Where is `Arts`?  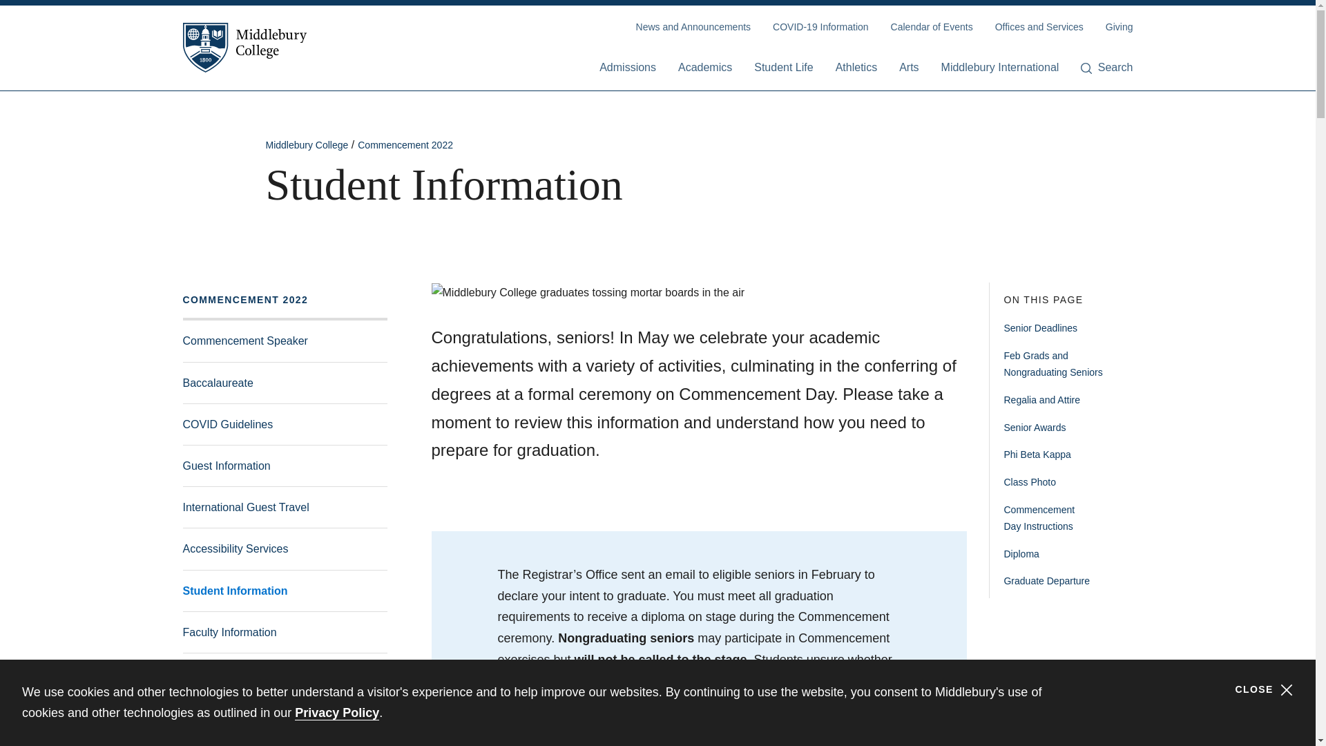
Arts is located at coordinates (909, 68).